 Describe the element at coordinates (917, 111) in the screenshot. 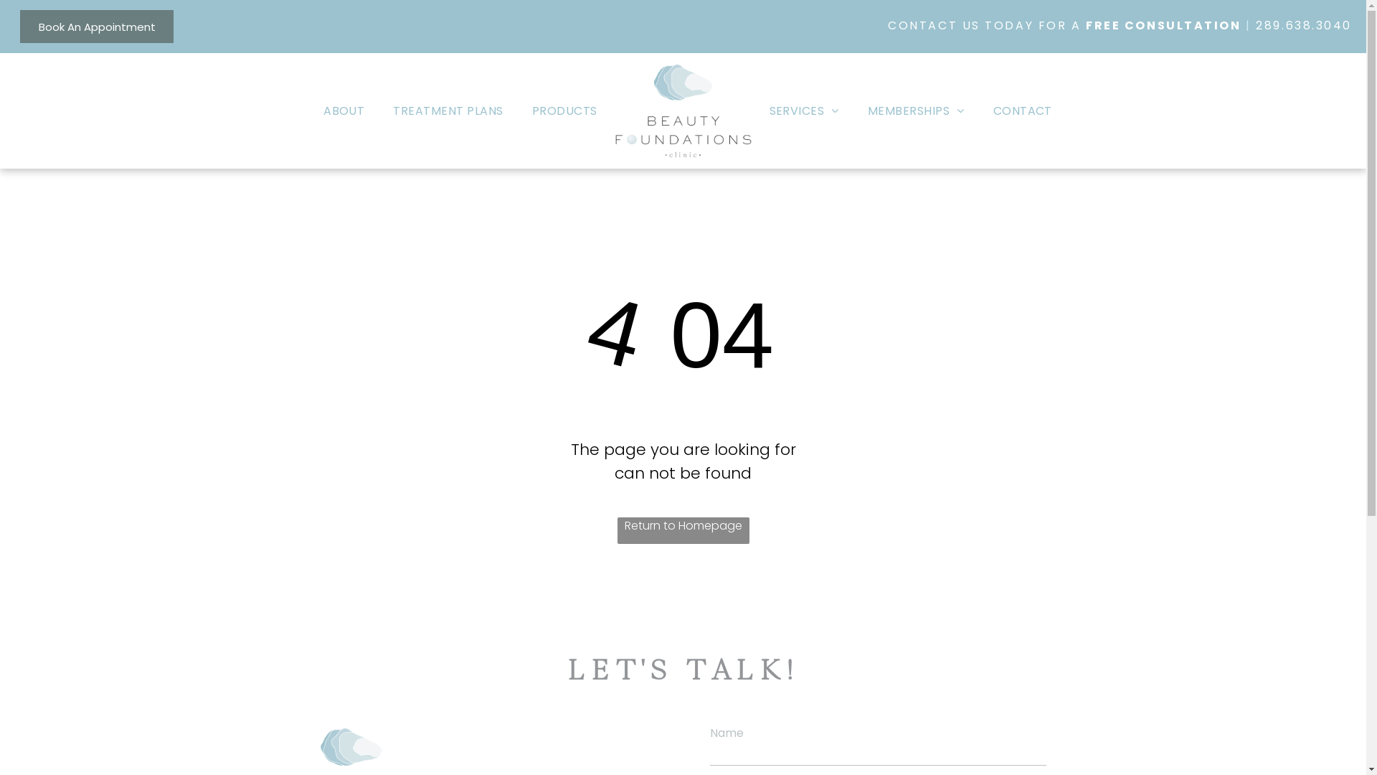

I see `MEMBERSHIPS` at that location.